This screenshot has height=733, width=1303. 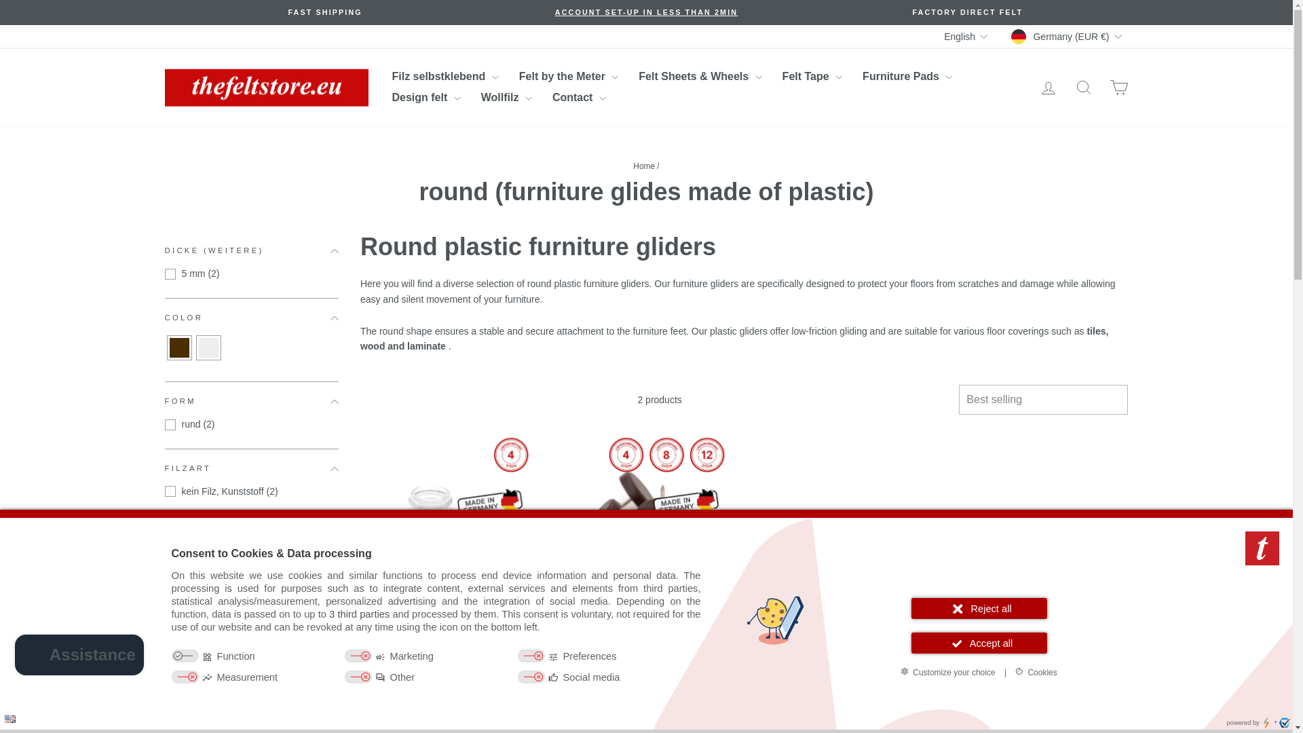 I want to click on Reject all, so click(x=979, y=608).